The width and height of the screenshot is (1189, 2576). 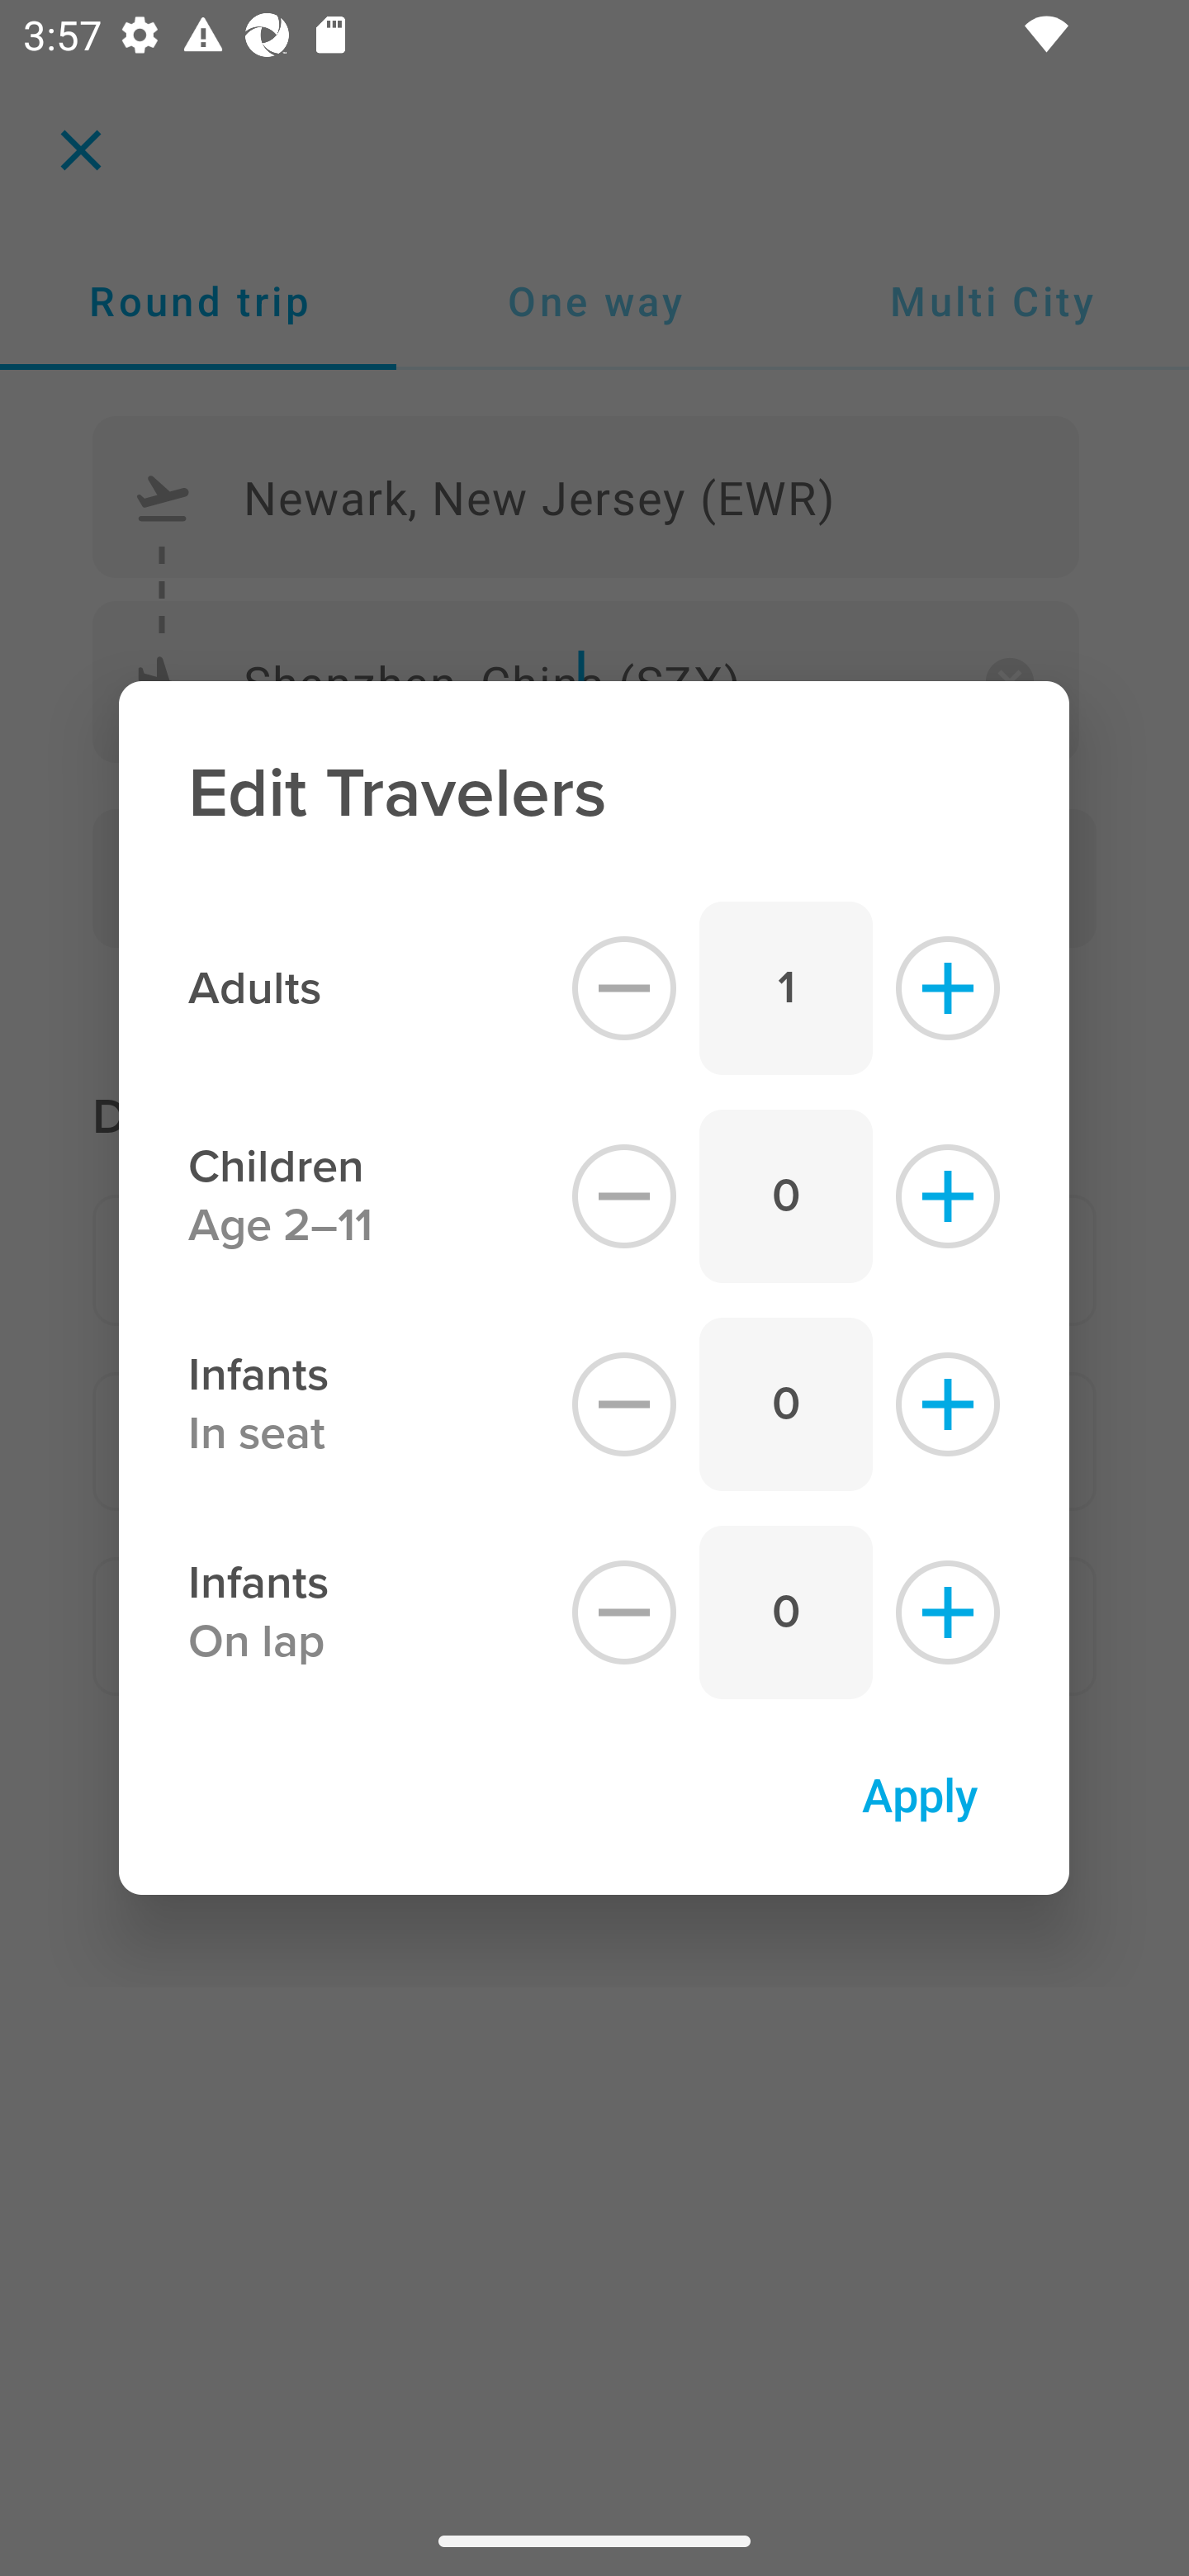 What do you see at coordinates (948, 1405) in the screenshot?
I see `Increase value` at bounding box center [948, 1405].